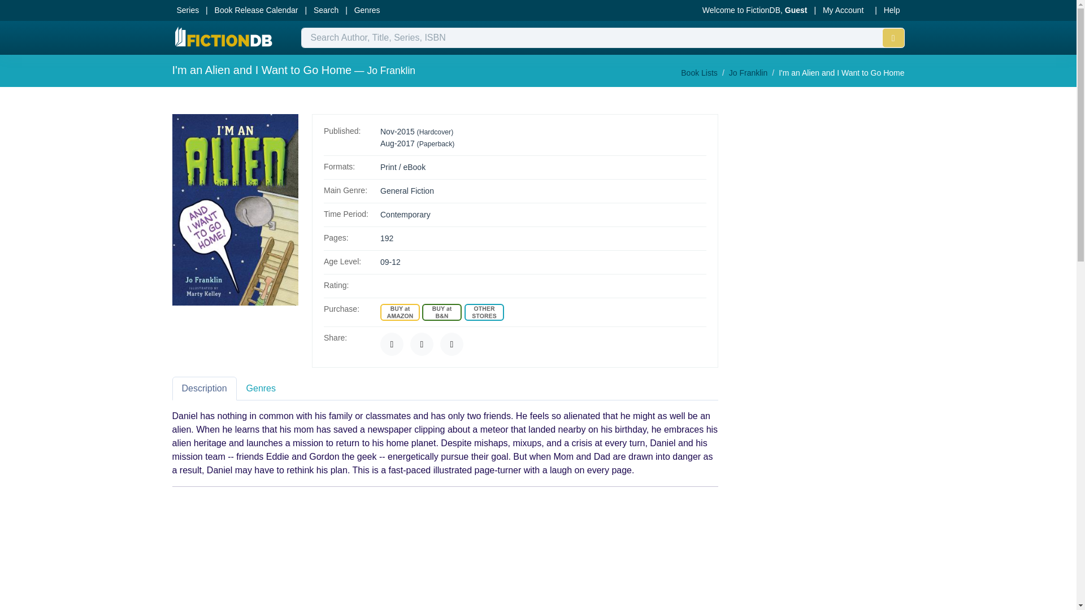 The image size is (1085, 610). I want to click on Buy This Book Now, so click(484, 312).